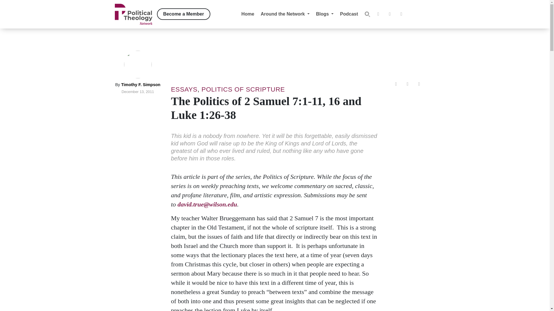 Image resolution: width=554 pixels, height=311 pixels. I want to click on Around the Network, so click(285, 14).